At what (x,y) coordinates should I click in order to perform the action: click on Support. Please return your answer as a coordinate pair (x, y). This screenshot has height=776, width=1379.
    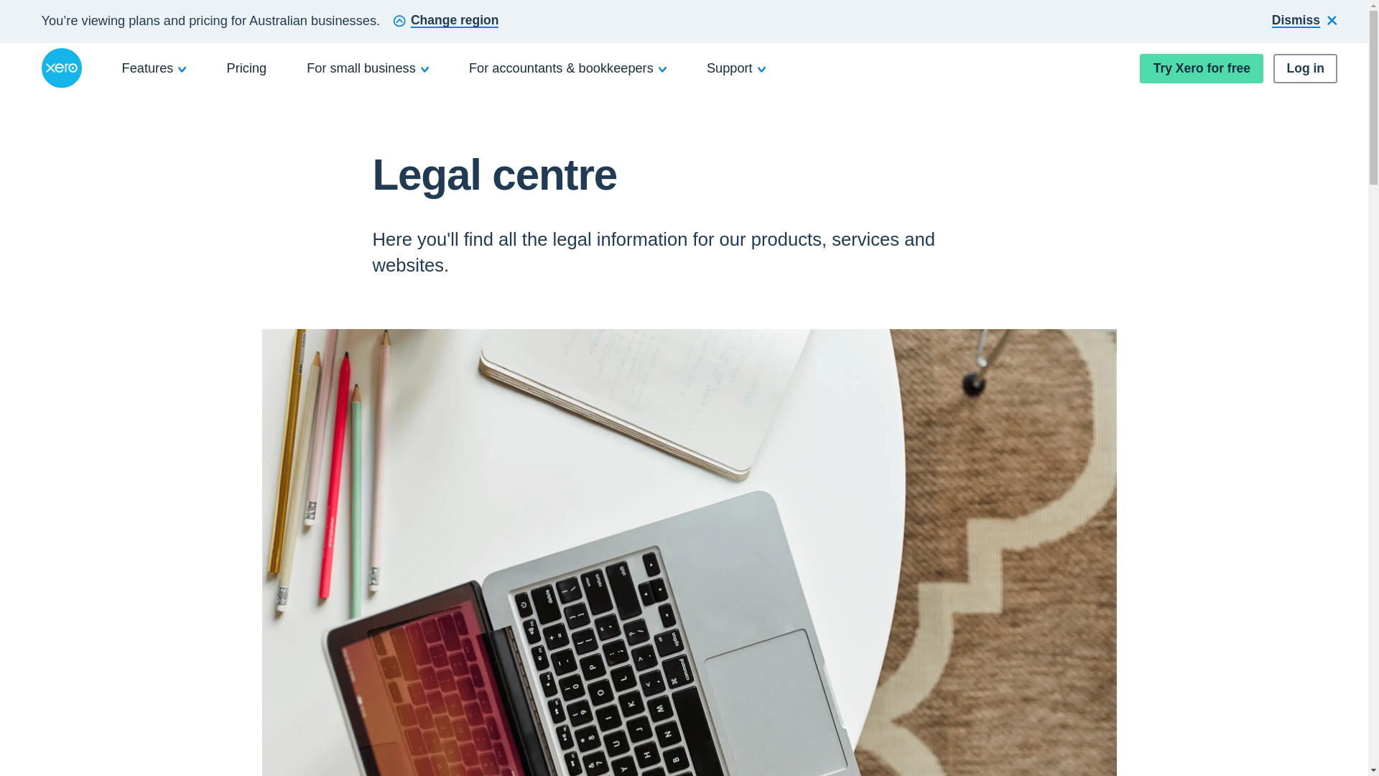
    Looking at the image, I should click on (736, 68).